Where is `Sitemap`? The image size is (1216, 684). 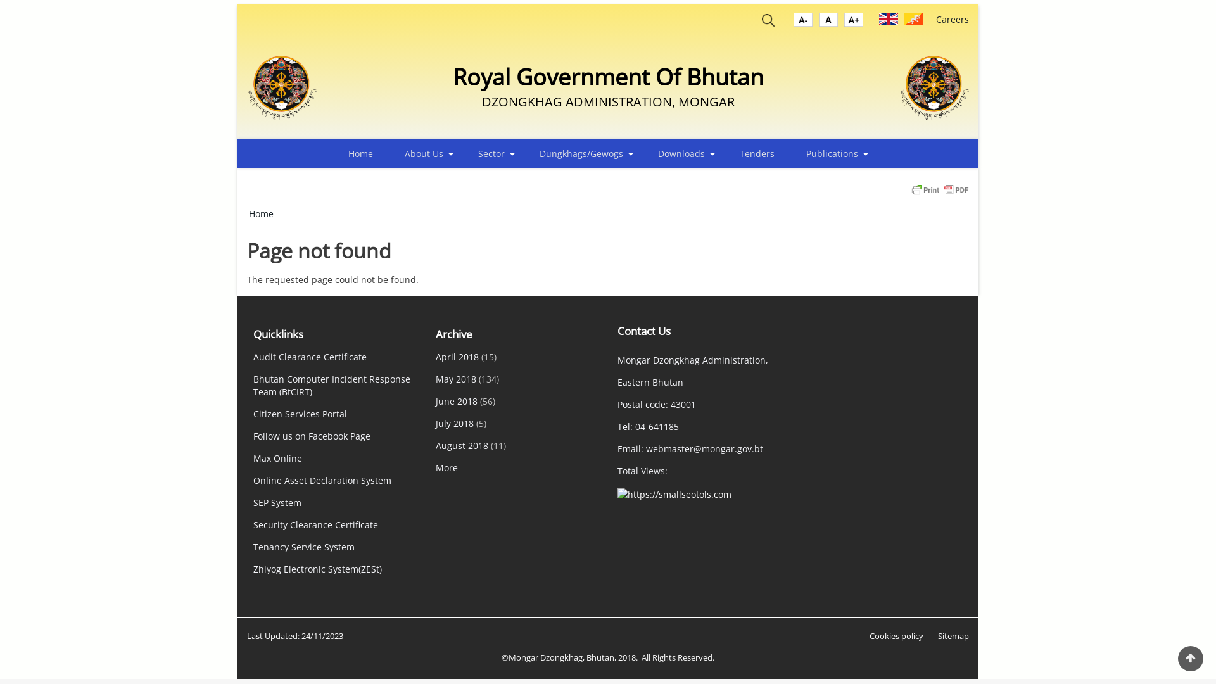
Sitemap is located at coordinates (954, 636).